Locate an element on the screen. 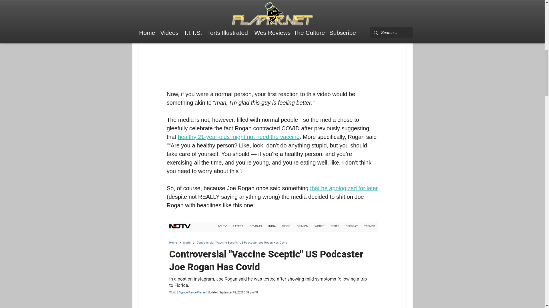  healthy 21-year-olds might not need the vaccine is located at coordinates (238, 137).